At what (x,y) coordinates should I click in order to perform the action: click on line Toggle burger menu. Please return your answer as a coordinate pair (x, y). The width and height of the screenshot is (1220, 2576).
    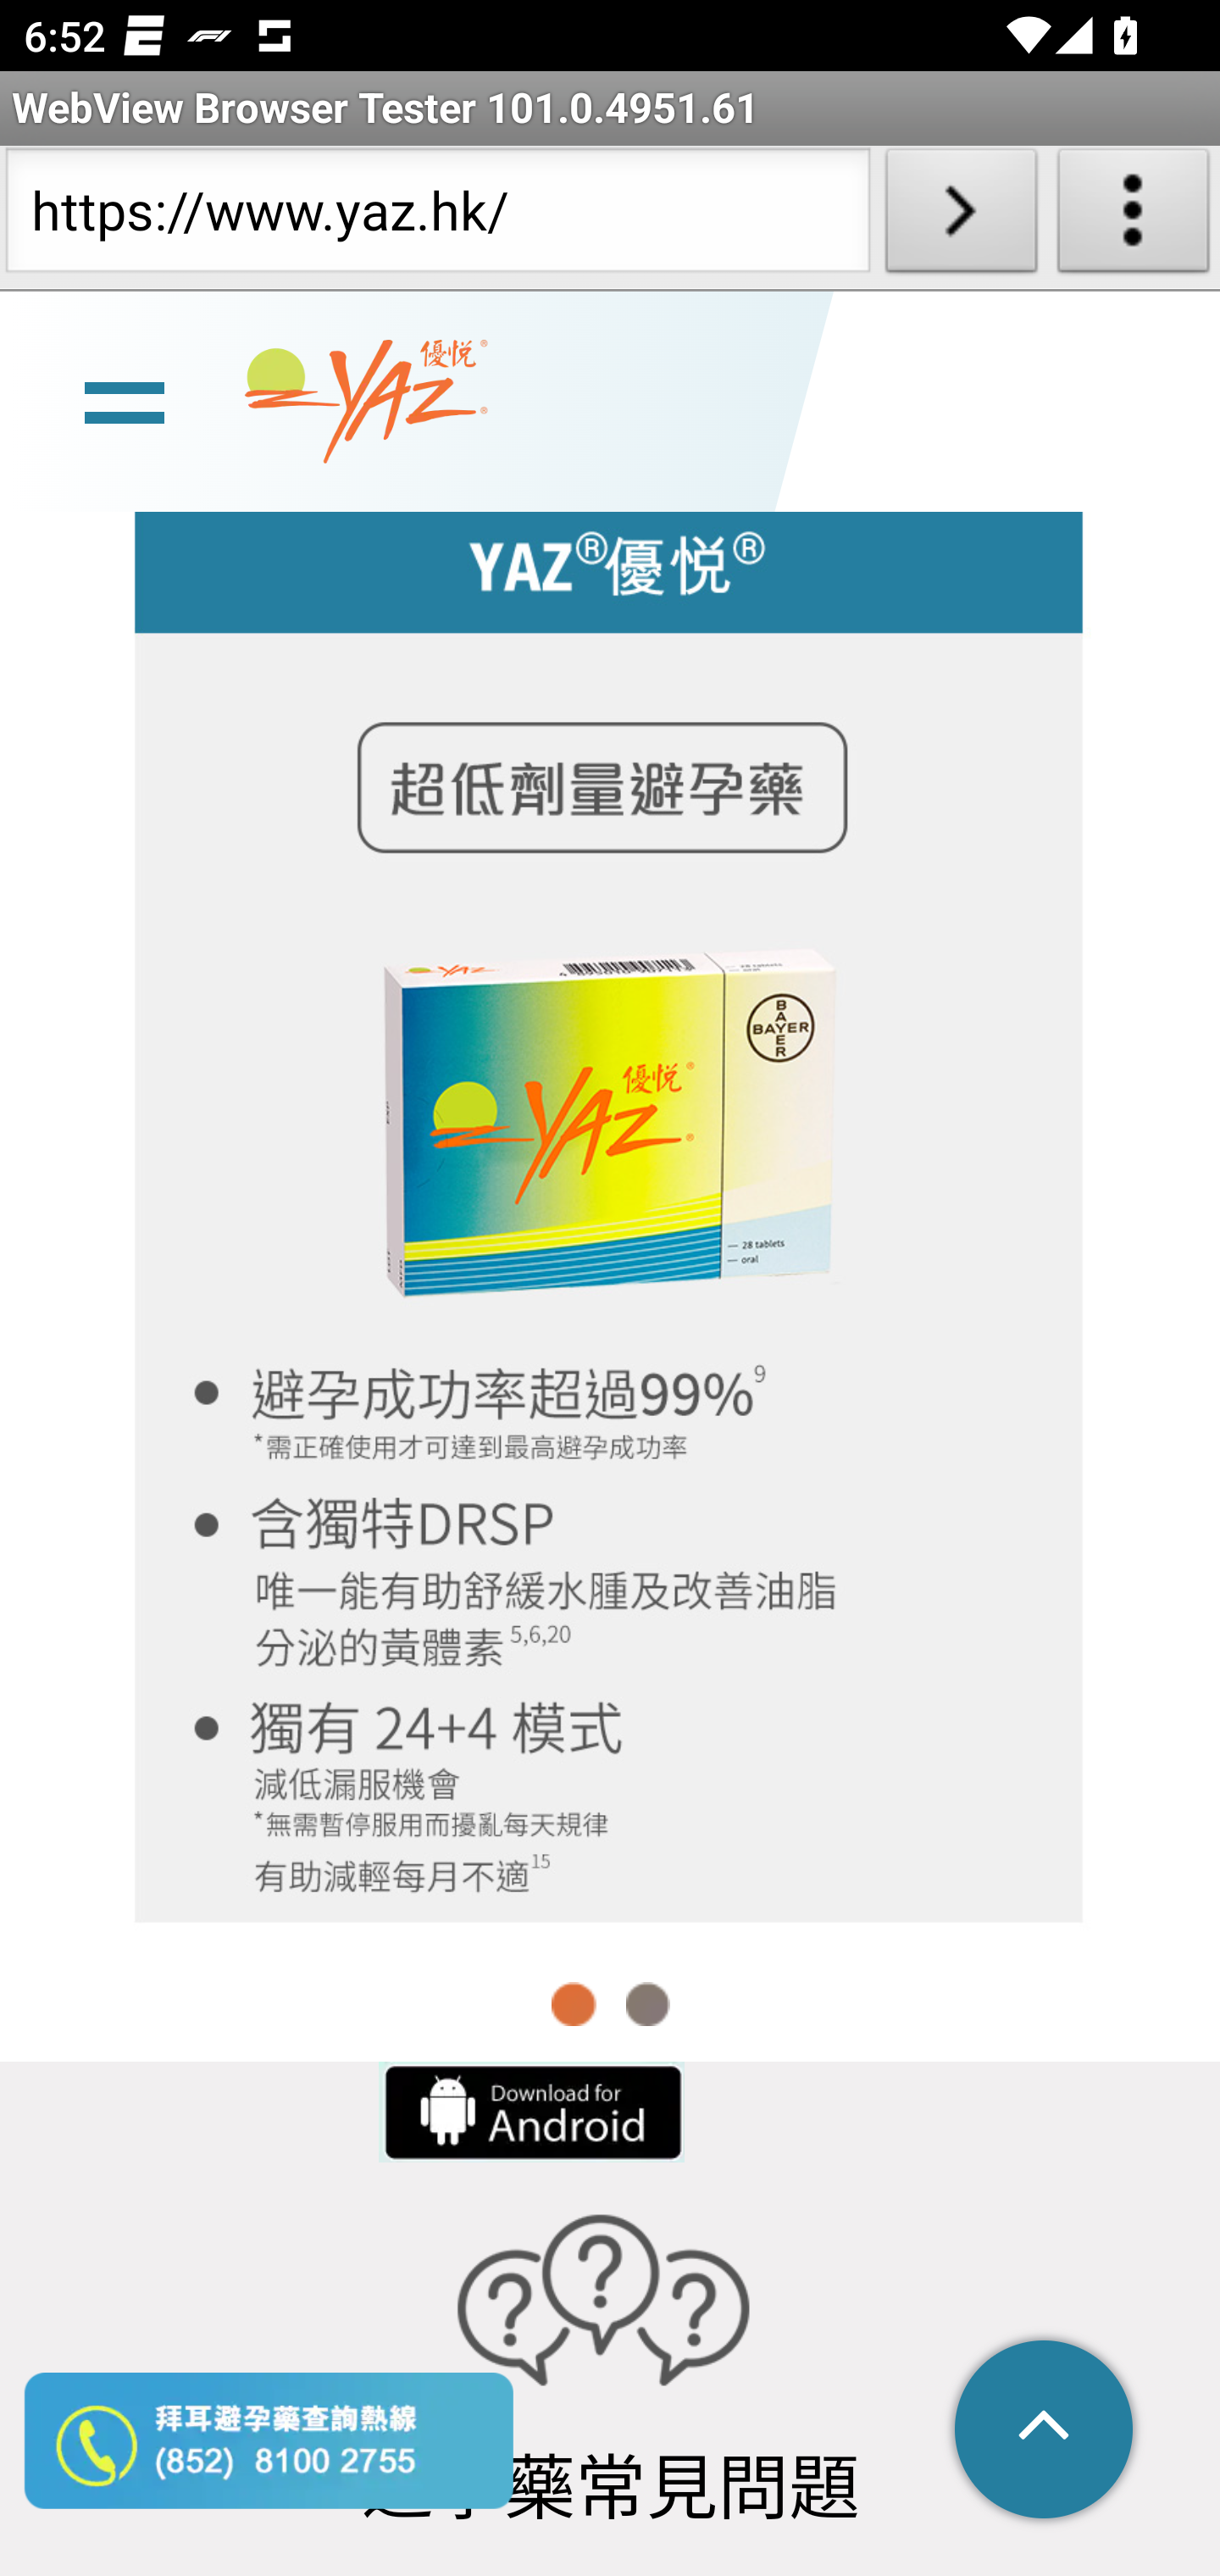
    Looking at the image, I should click on (124, 403).